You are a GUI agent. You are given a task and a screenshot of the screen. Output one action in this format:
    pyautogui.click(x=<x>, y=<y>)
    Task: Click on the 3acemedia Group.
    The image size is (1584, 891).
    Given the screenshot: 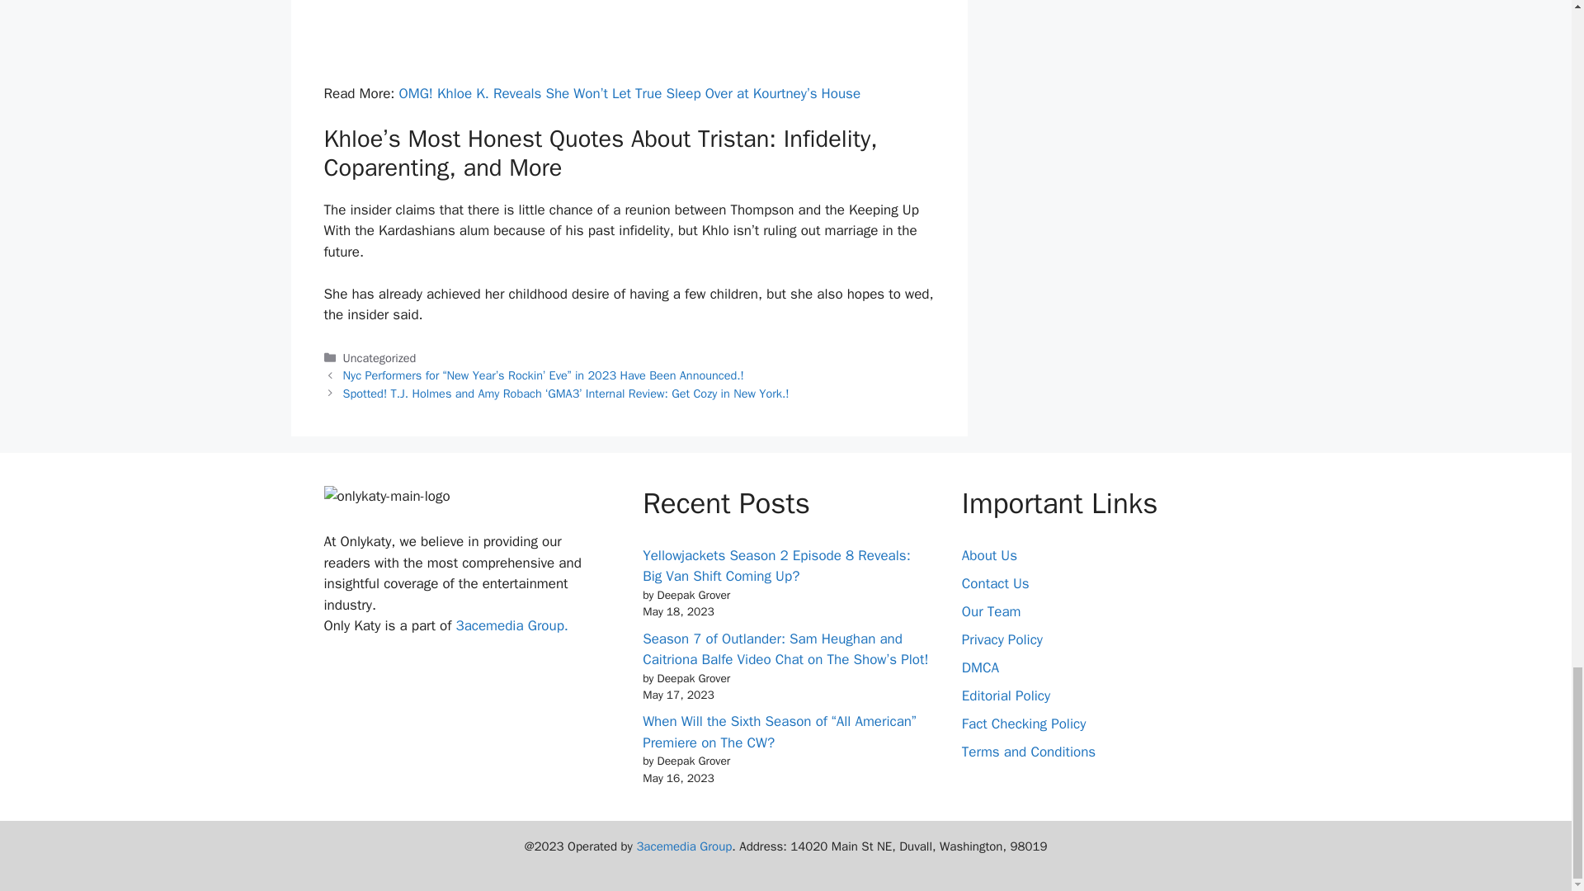 What is the action you would take?
    pyautogui.click(x=511, y=625)
    